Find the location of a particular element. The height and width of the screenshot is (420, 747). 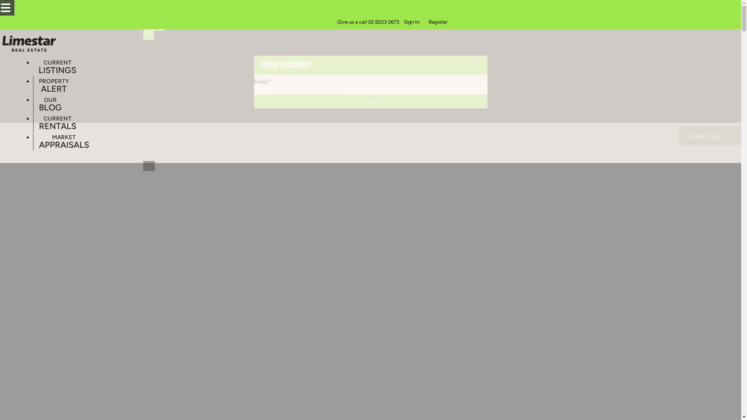

Email to Agent is located at coordinates (4, 130).